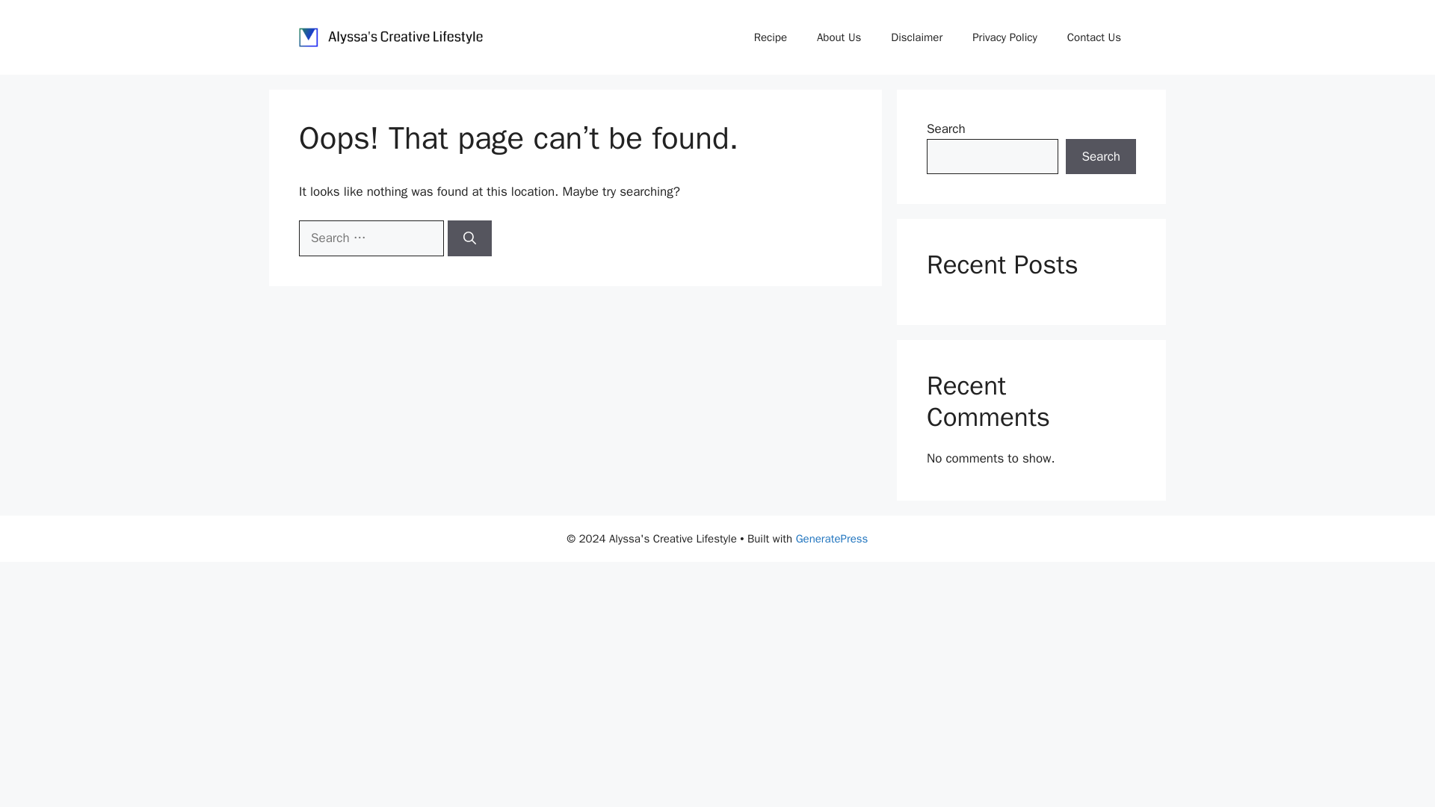  What do you see at coordinates (1004, 37) in the screenshot?
I see `Privacy Policy` at bounding box center [1004, 37].